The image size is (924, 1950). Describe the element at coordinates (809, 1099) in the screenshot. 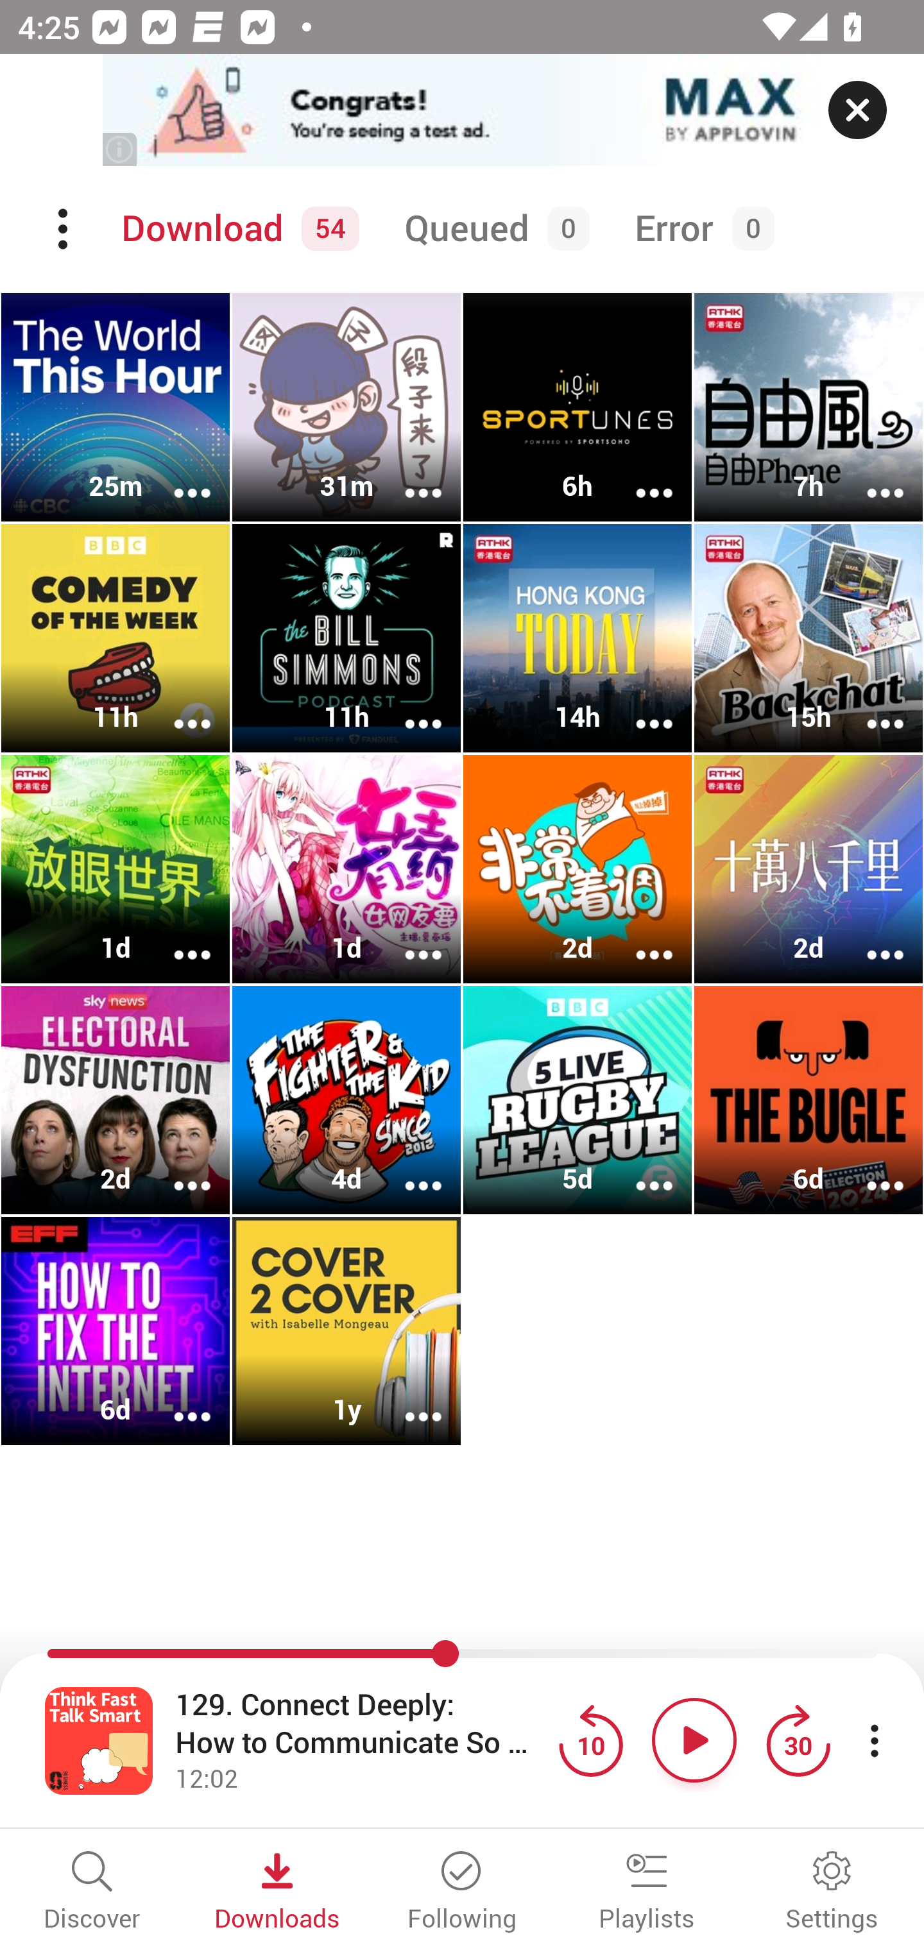

I see `The Bugle 6d More options More options` at that location.